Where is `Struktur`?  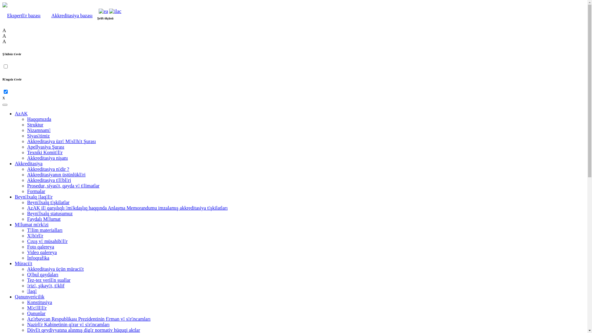
Struktur is located at coordinates (35, 125).